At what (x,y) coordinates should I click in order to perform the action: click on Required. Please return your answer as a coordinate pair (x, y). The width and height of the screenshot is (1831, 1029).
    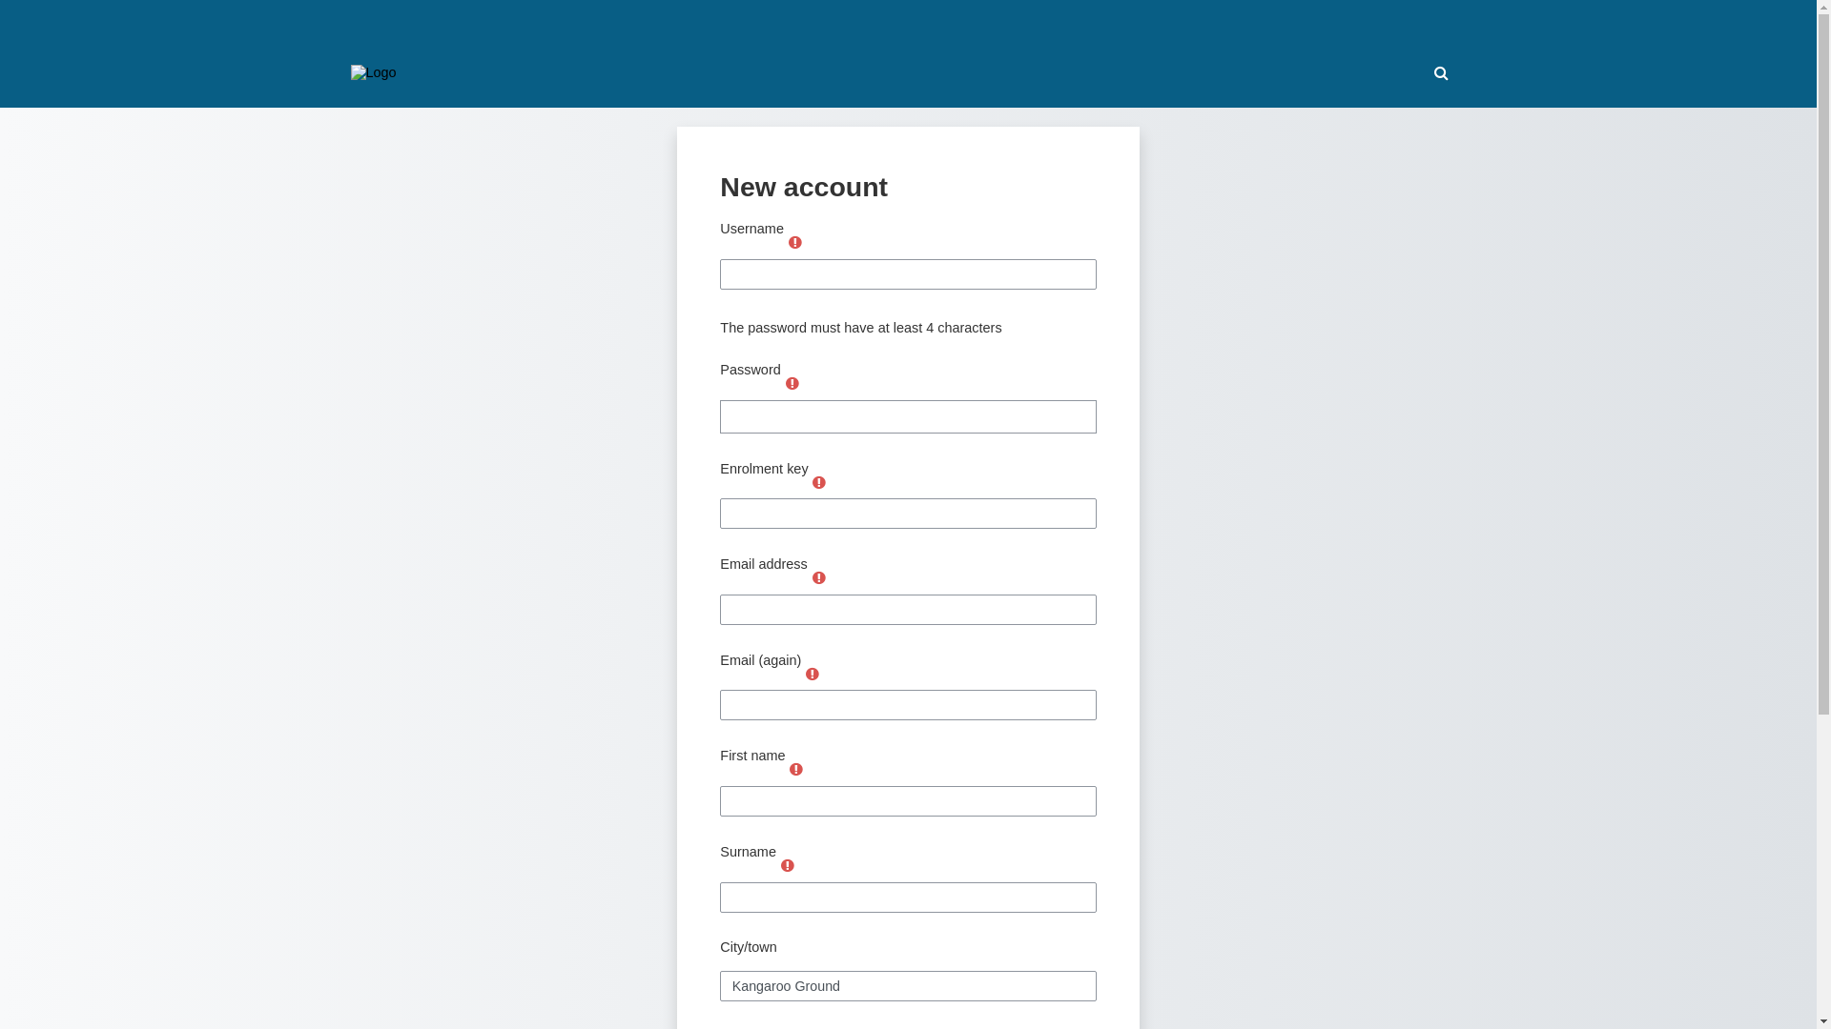
    Looking at the image, I should click on (820, 575).